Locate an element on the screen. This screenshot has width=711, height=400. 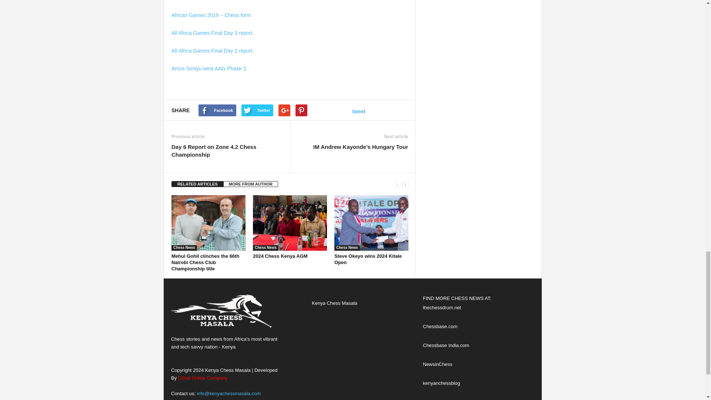
Steve Okeyo wins 2024 Kitale Open is located at coordinates (371, 223).